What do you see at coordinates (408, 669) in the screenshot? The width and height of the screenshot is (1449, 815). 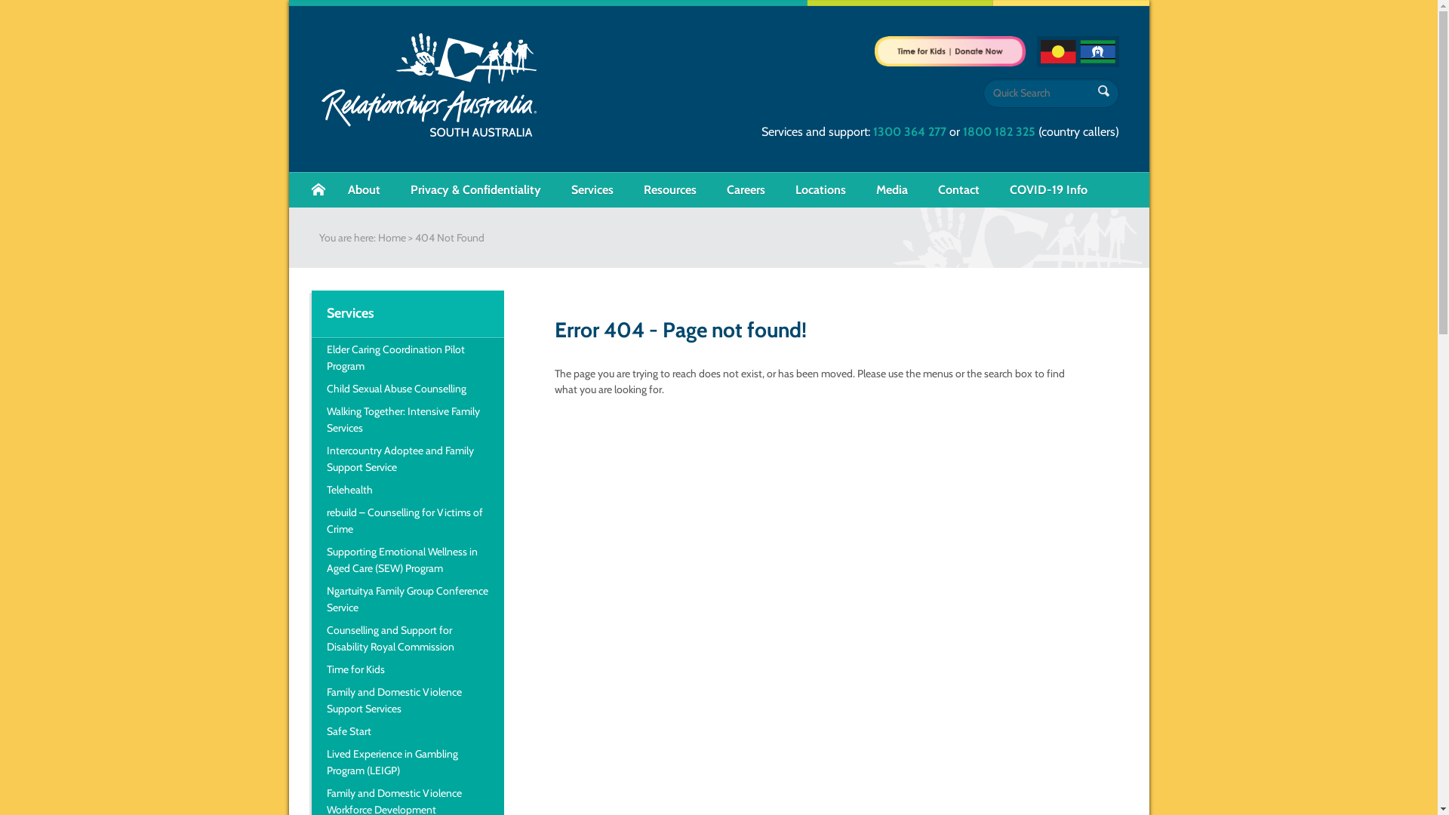 I see `Time for Kids` at bounding box center [408, 669].